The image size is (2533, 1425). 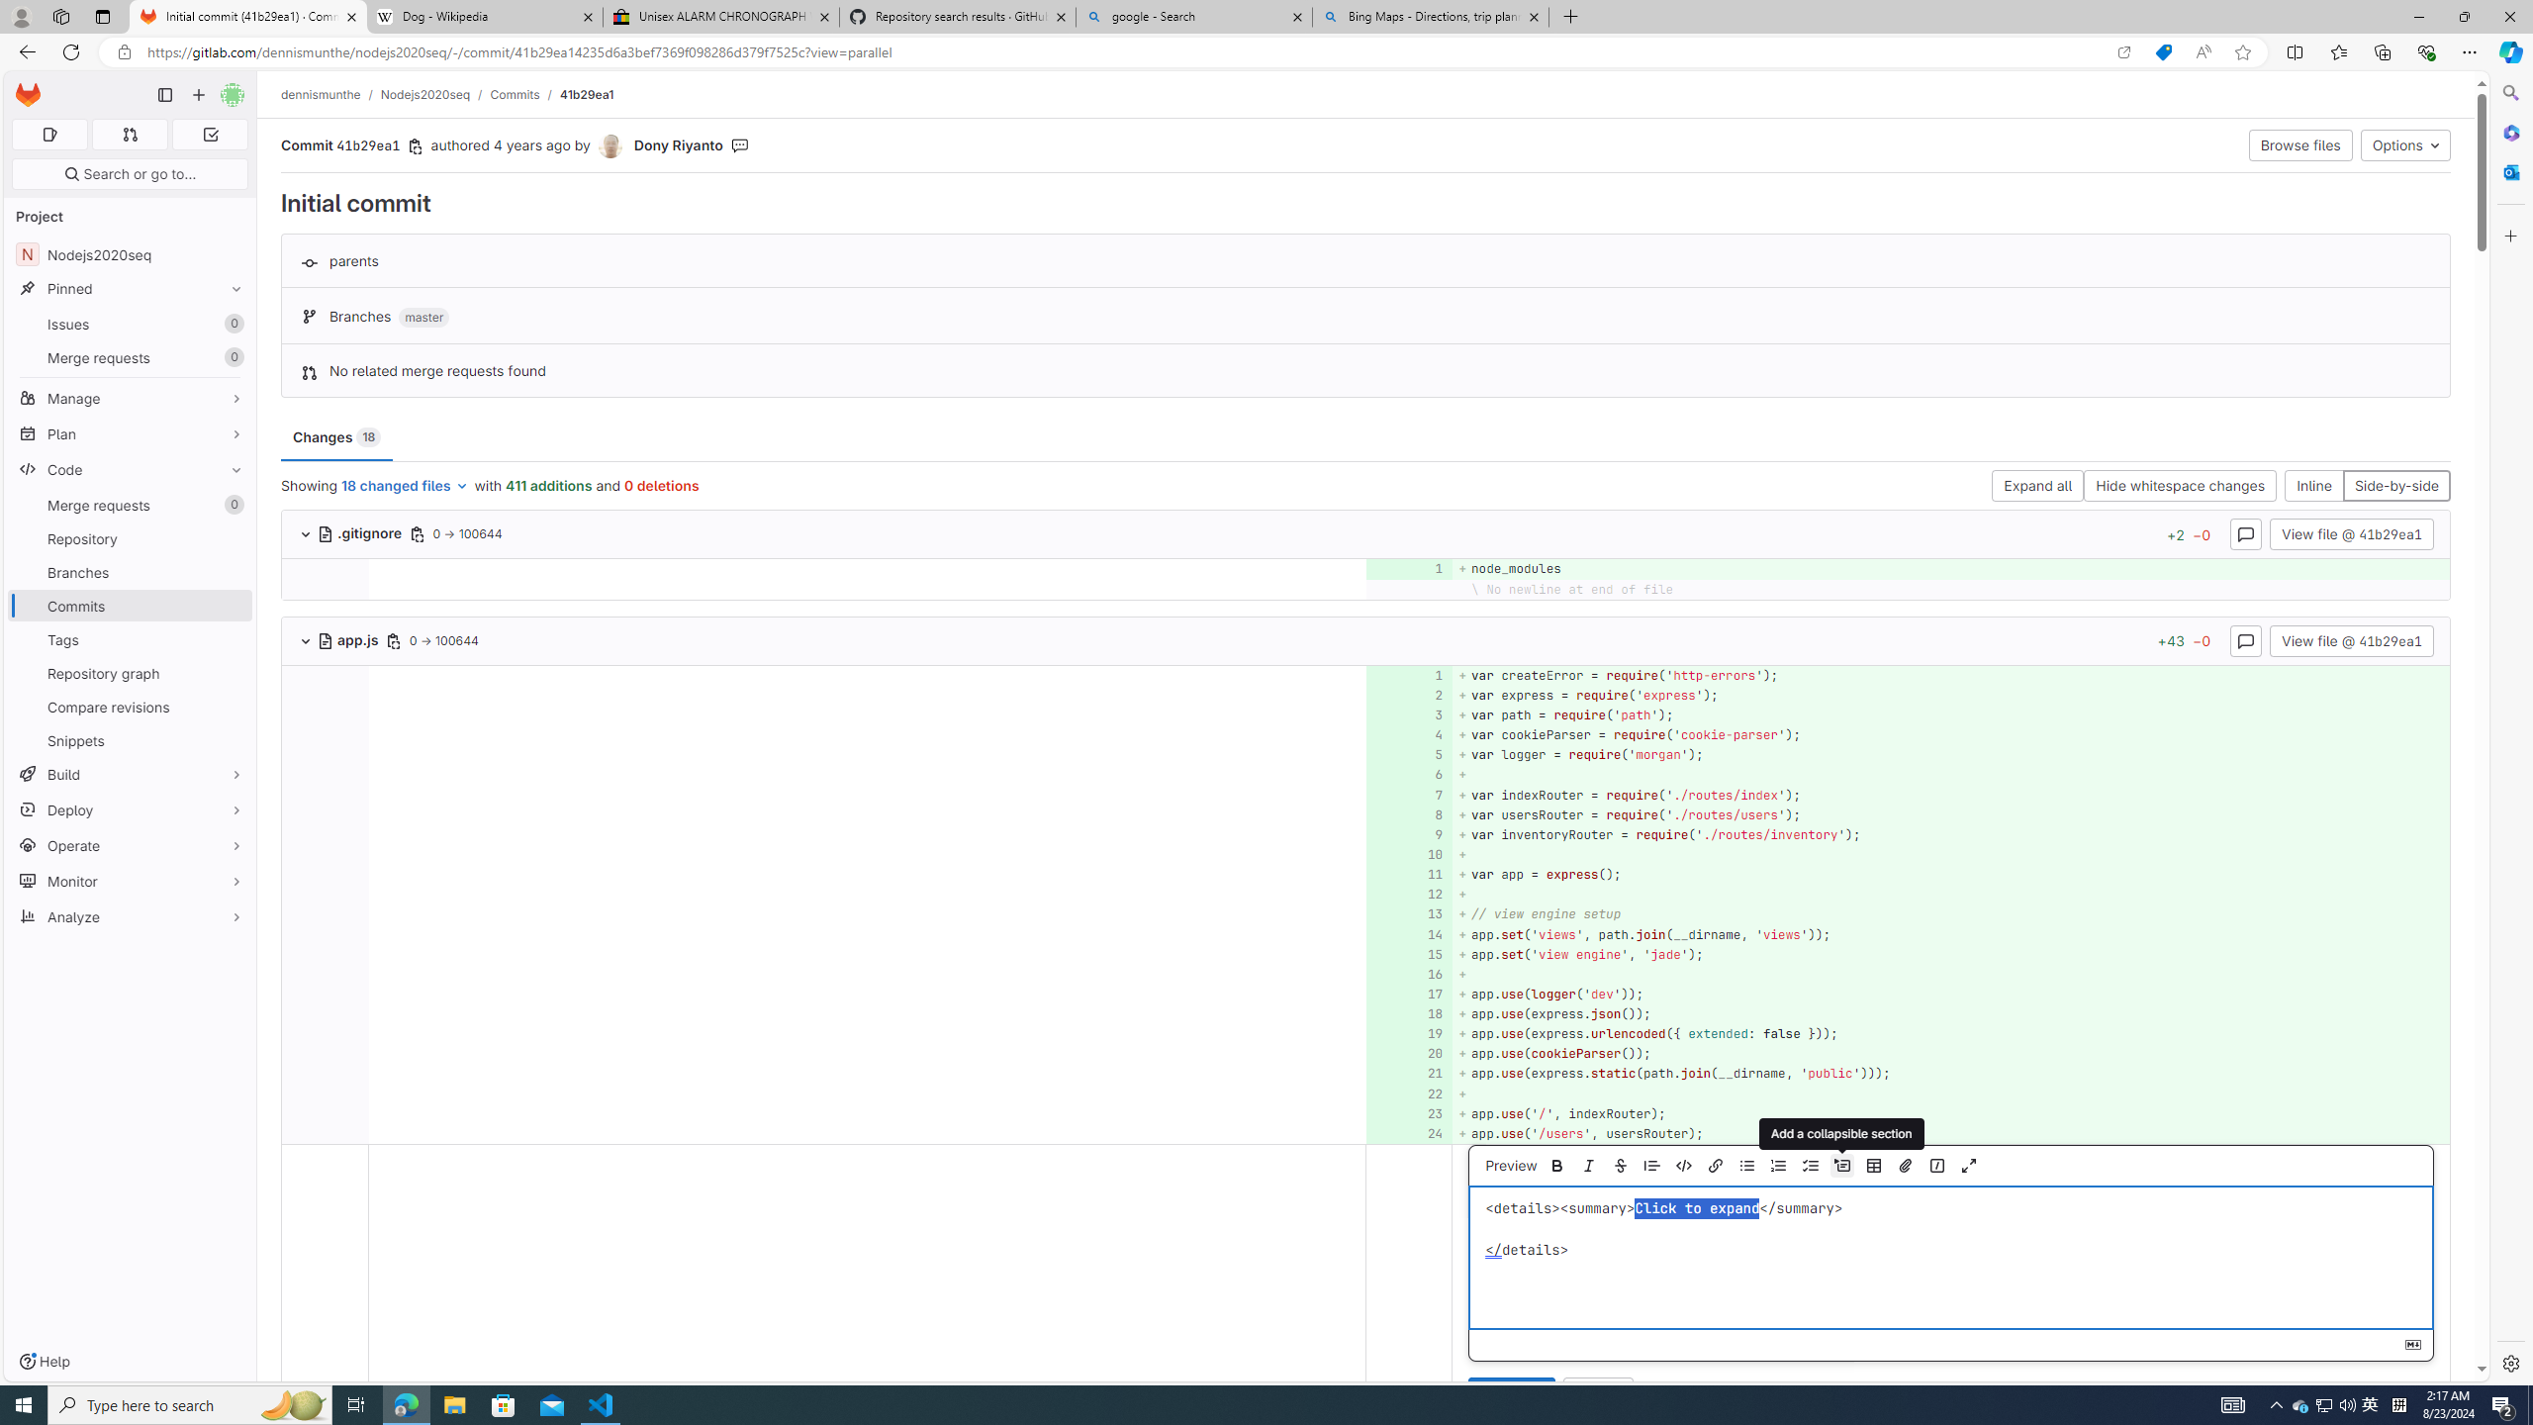 I want to click on app.js , so click(x=349, y=639).